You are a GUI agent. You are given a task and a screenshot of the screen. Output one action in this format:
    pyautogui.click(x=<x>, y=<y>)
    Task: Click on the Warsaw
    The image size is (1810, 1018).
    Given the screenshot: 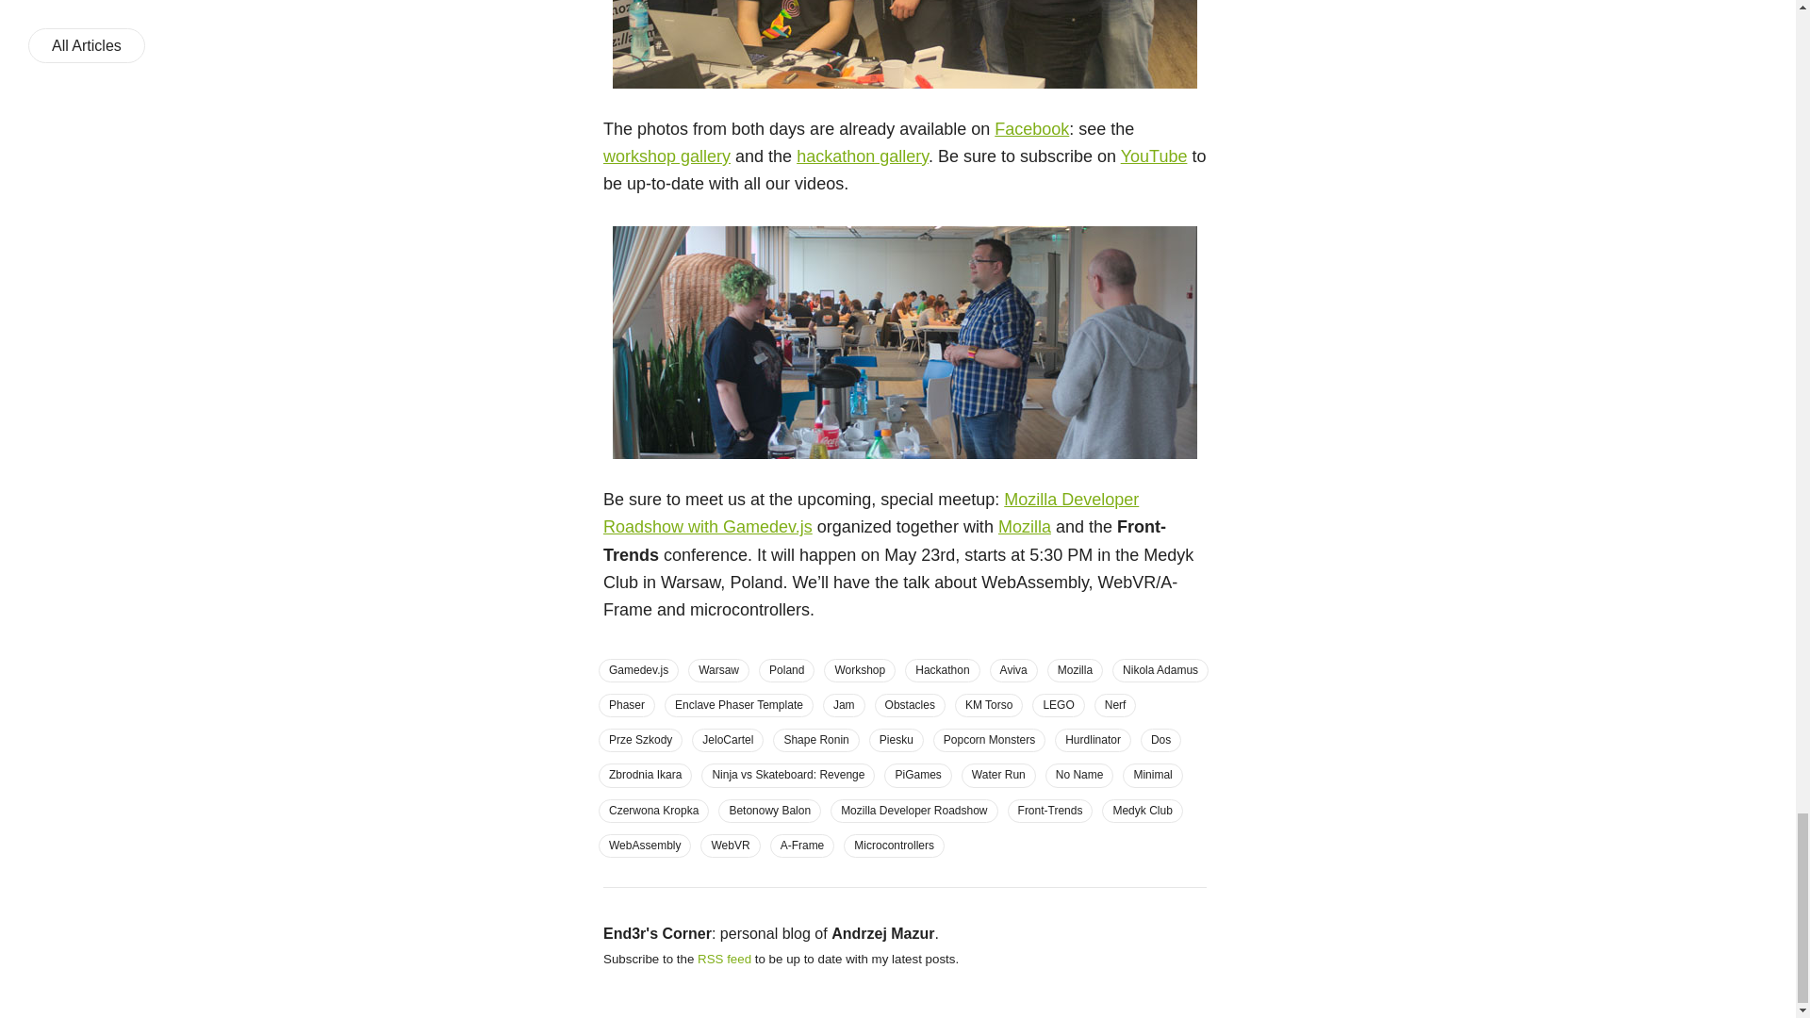 What is the action you would take?
    pyautogui.click(x=718, y=669)
    